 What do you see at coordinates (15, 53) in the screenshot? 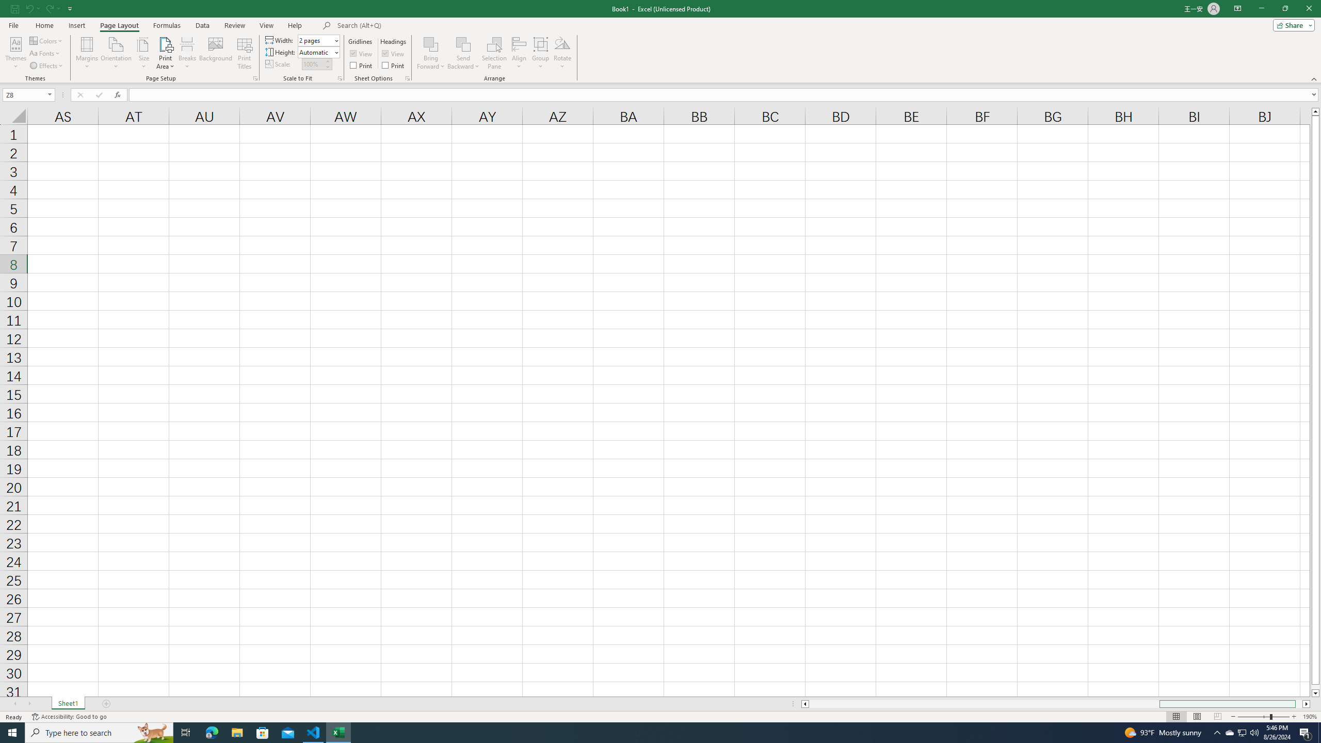
I see `Themes` at bounding box center [15, 53].